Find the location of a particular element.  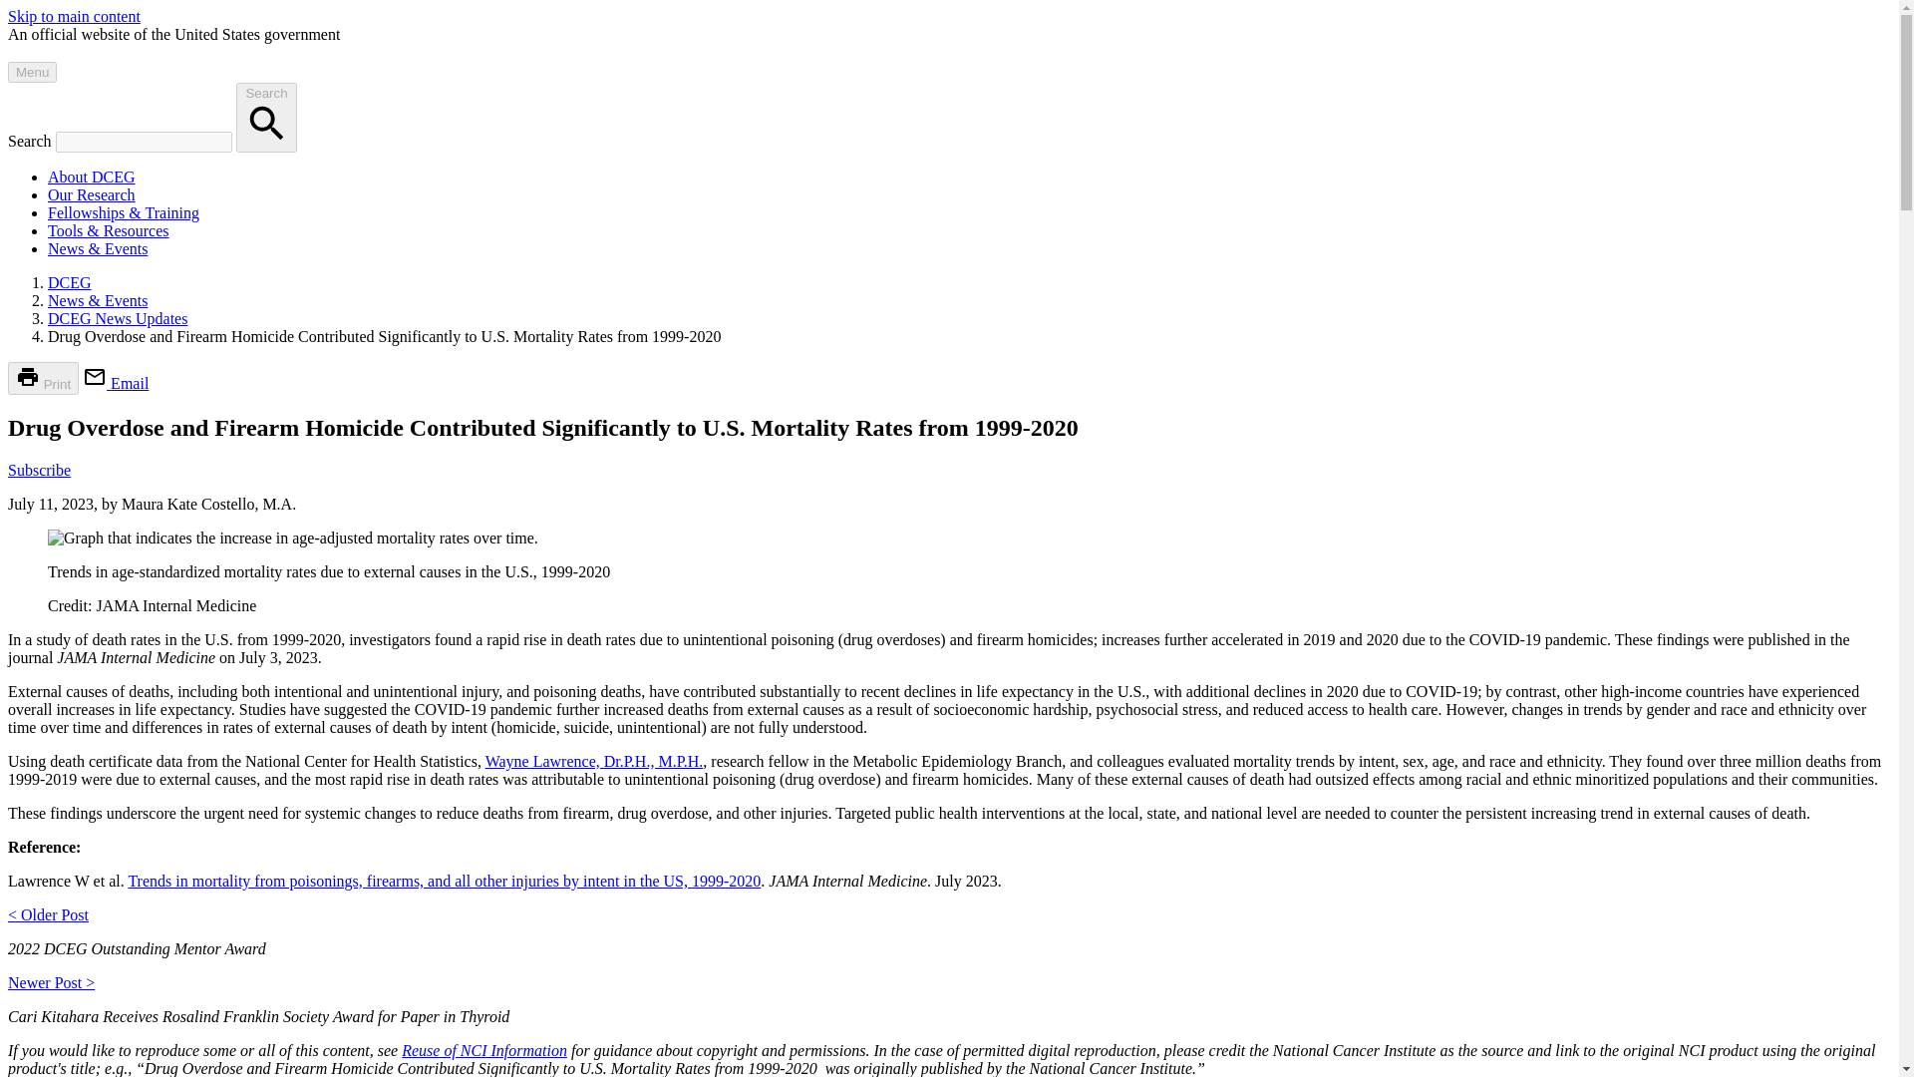

Menu is located at coordinates (32, 72).